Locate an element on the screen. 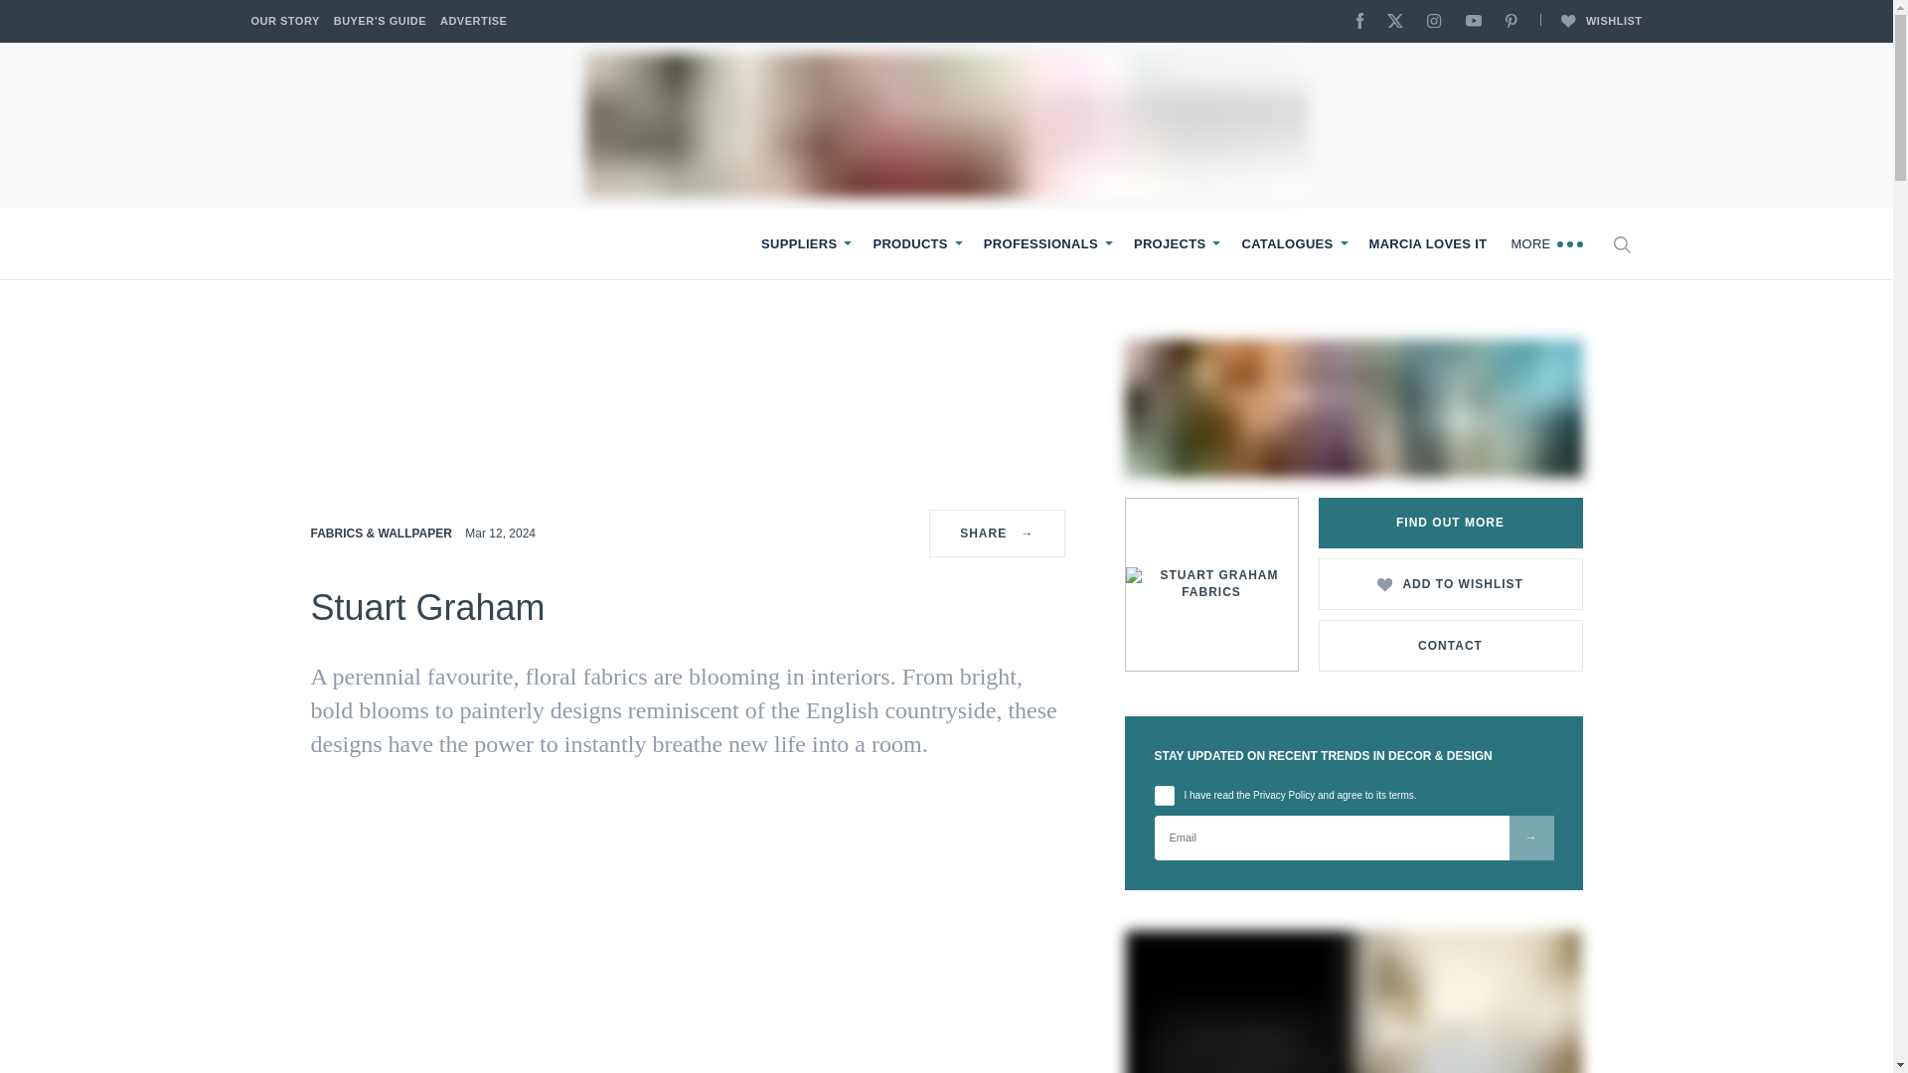 The height and width of the screenshot is (1073, 1908). OUR STORY is located at coordinates (284, 22).